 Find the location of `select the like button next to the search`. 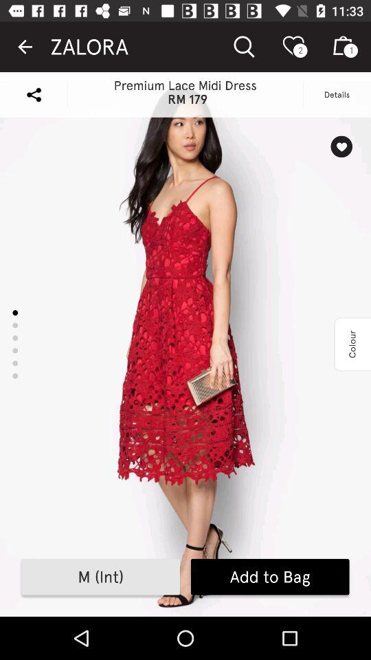

select the like button next to the search is located at coordinates (295, 47).